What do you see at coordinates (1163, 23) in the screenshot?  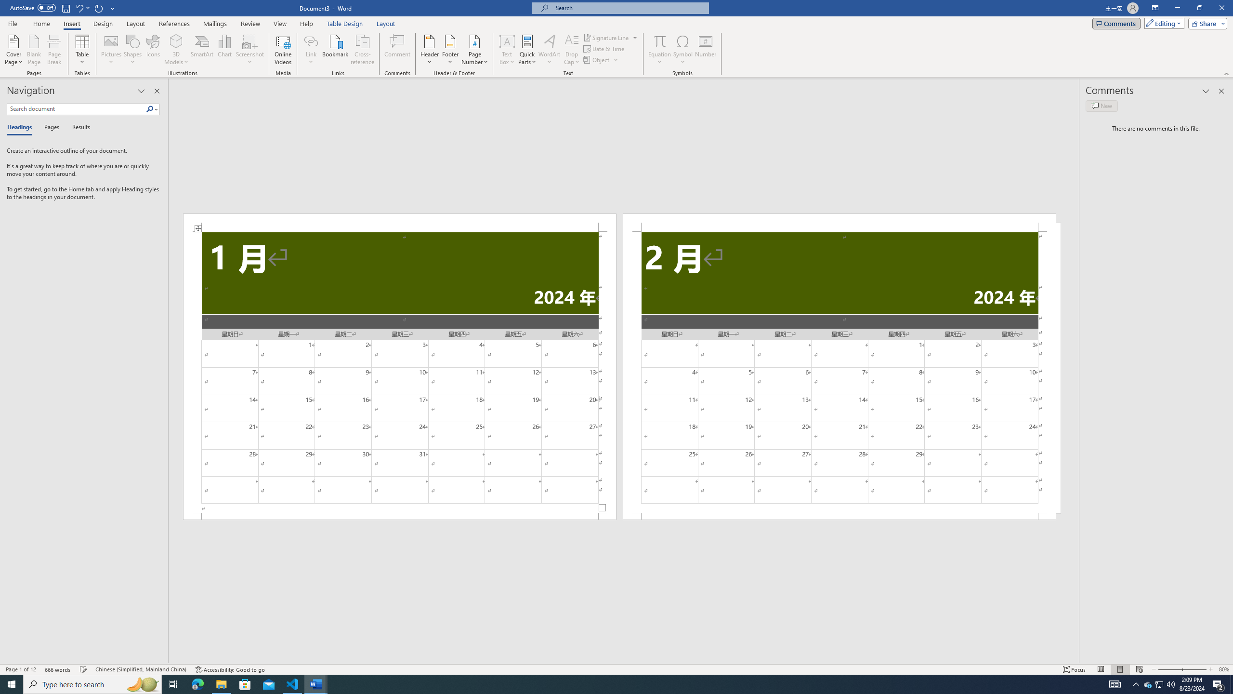 I see `Mode` at bounding box center [1163, 23].